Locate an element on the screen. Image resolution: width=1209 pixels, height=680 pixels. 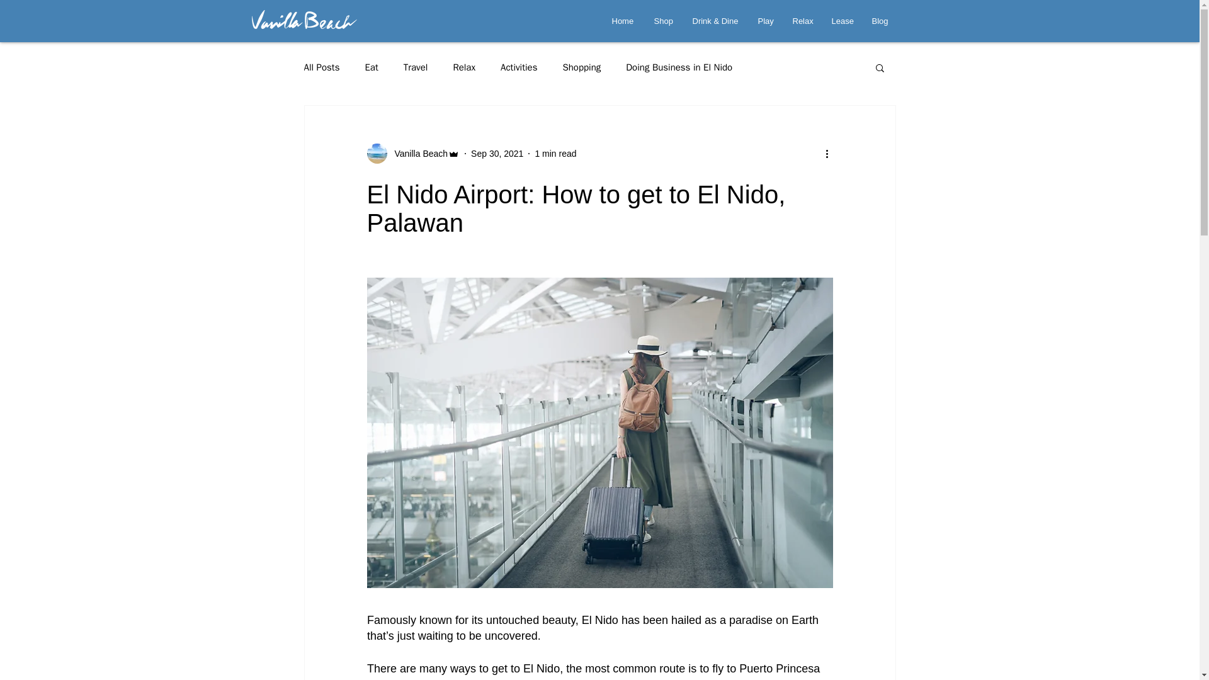
All Posts is located at coordinates (321, 67).